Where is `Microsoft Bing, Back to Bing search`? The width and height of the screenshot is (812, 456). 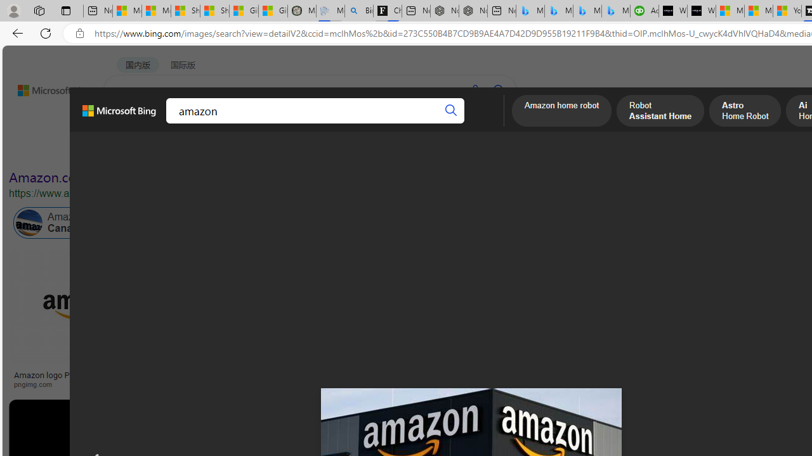 Microsoft Bing, Back to Bing search is located at coordinates (119, 116).